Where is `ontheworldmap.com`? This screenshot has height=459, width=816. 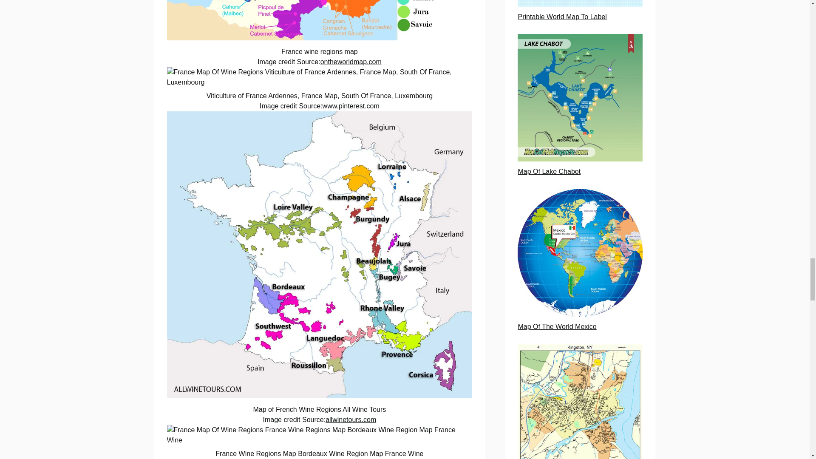
ontheworldmap.com is located at coordinates (351, 62).